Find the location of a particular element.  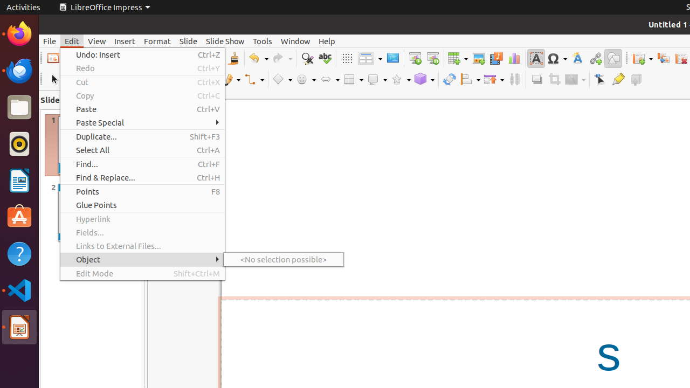

Select All is located at coordinates (142, 150).